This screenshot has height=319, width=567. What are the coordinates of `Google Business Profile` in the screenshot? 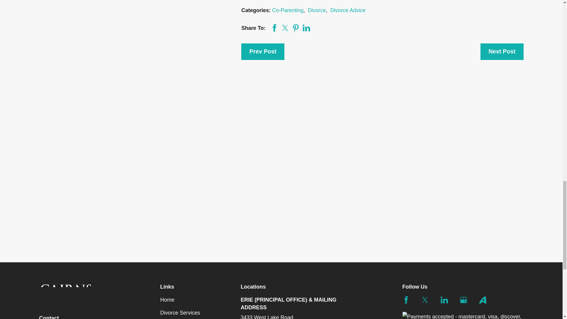 It's located at (464, 300).